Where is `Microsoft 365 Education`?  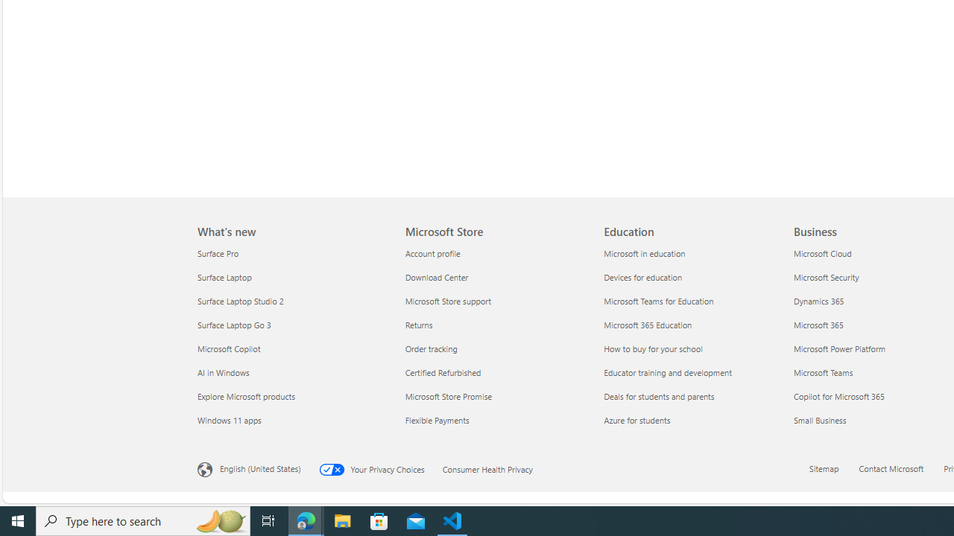 Microsoft 365 Education is located at coordinates (695, 325).